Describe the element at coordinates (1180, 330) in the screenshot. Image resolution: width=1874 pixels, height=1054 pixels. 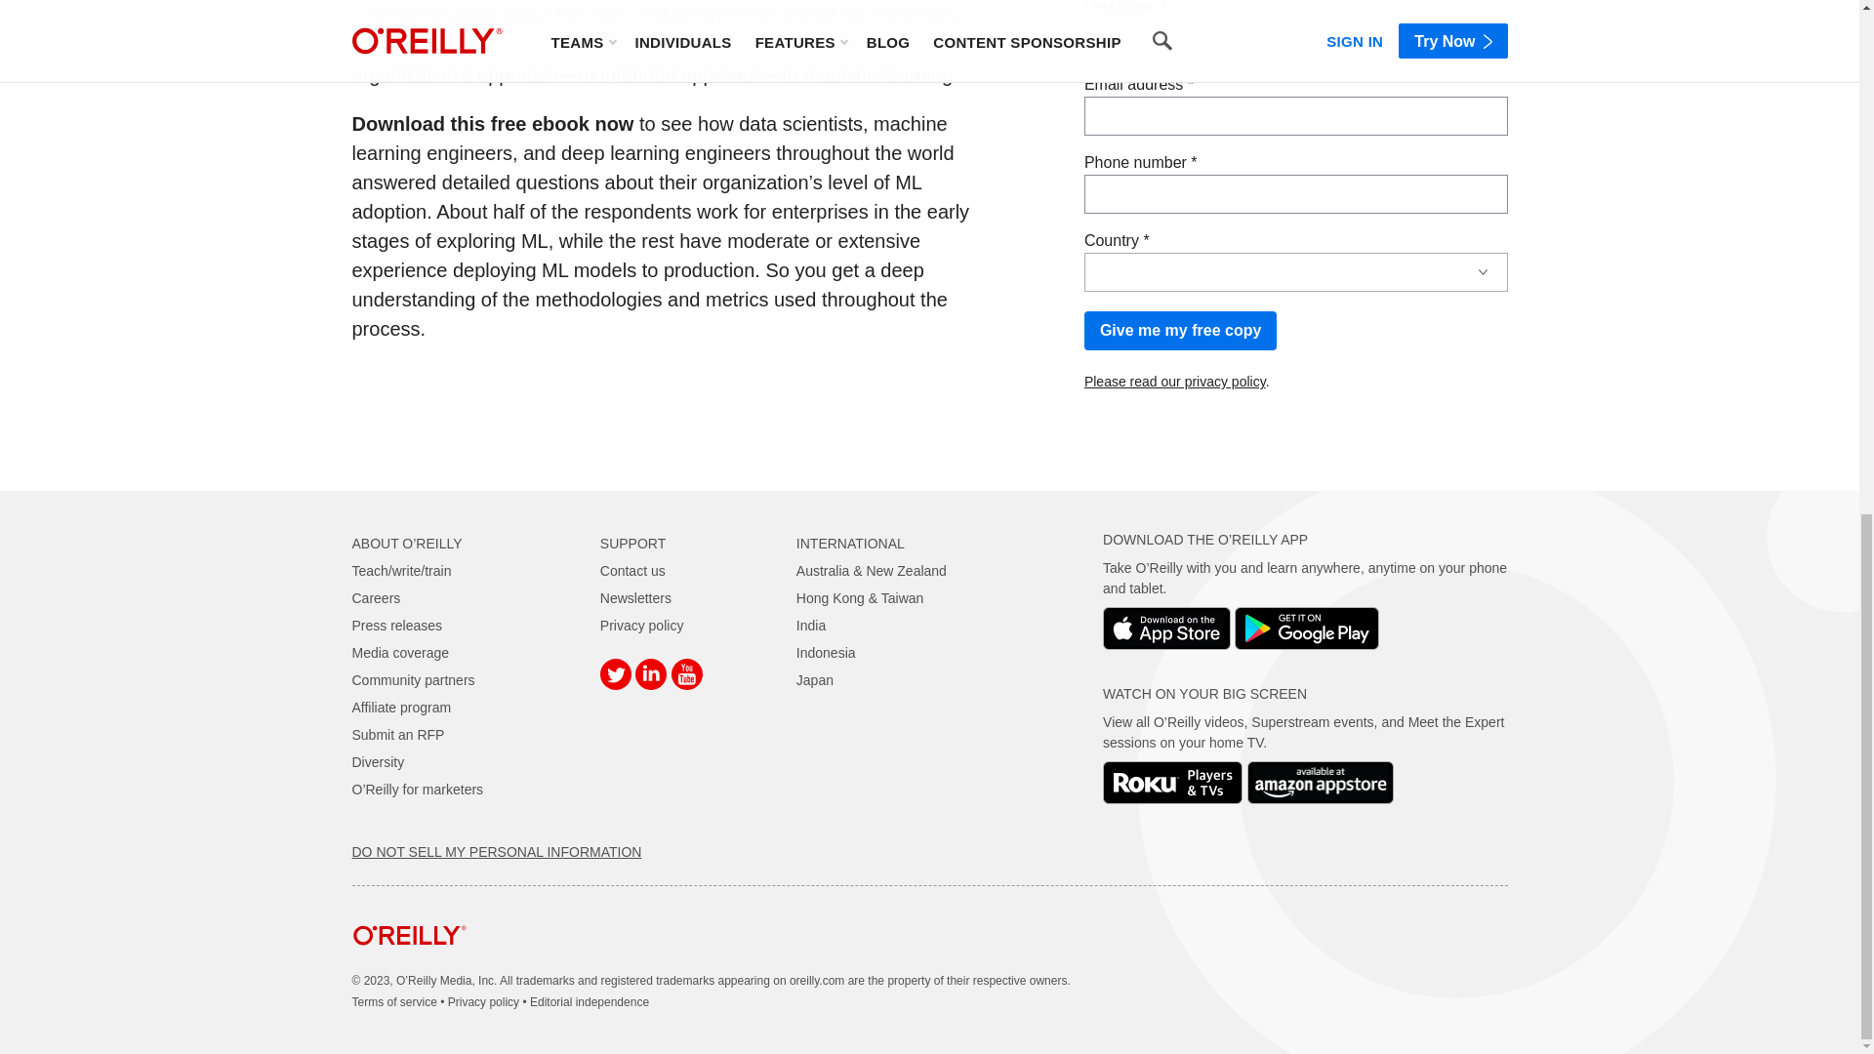
I see `Give me my free copy` at that location.